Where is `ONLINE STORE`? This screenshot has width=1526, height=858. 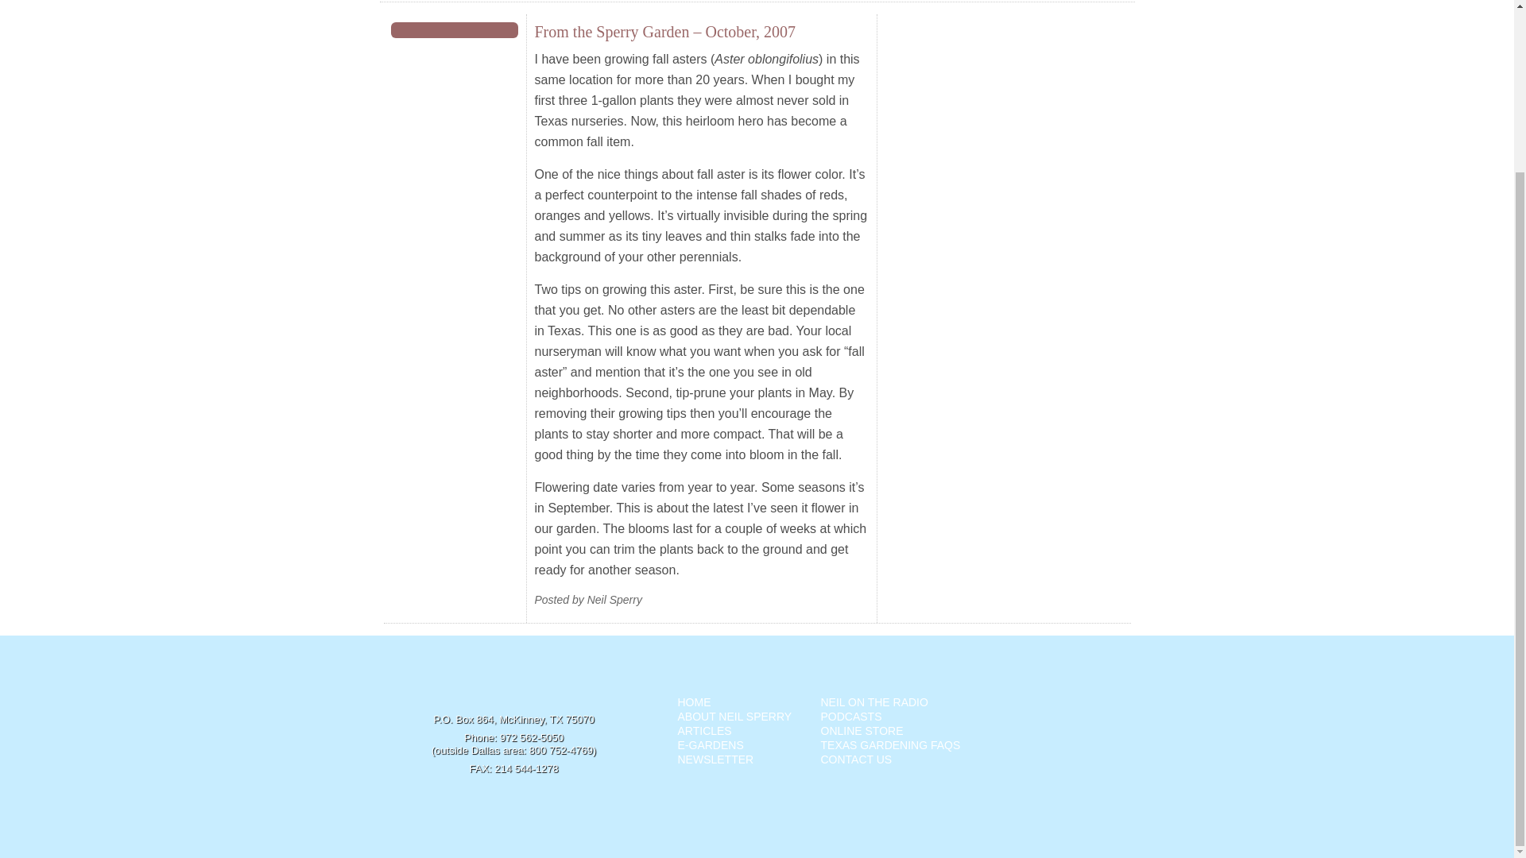 ONLINE STORE is located at coordinates (862, 730).